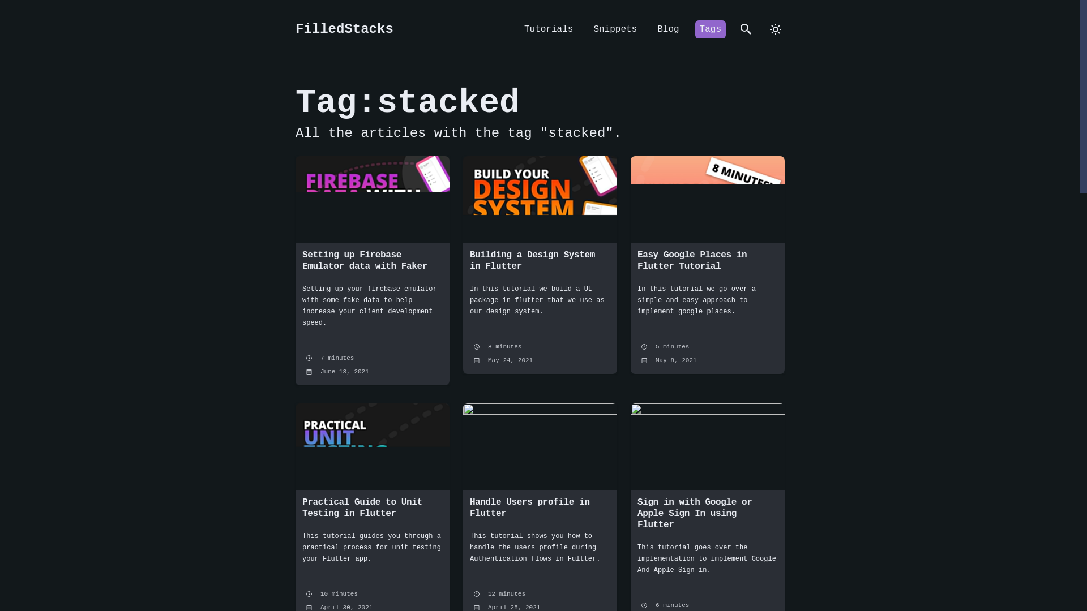 Image resolution: width=1087 pixels, height=611 pixels. Describe the element at coordinates (344, 29) in the screenshot. I see `FilledStacks` at that location.